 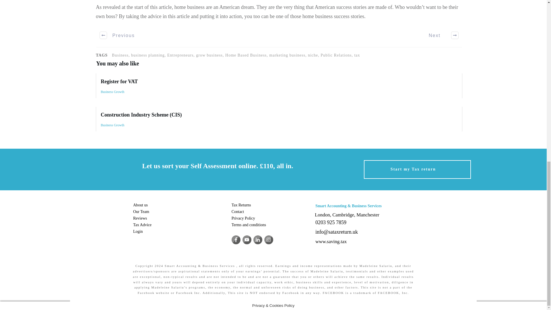 What do you see at coordinates (141, 212) in the screenshot?
I see `Our Team` at bounding box center [141, 212].